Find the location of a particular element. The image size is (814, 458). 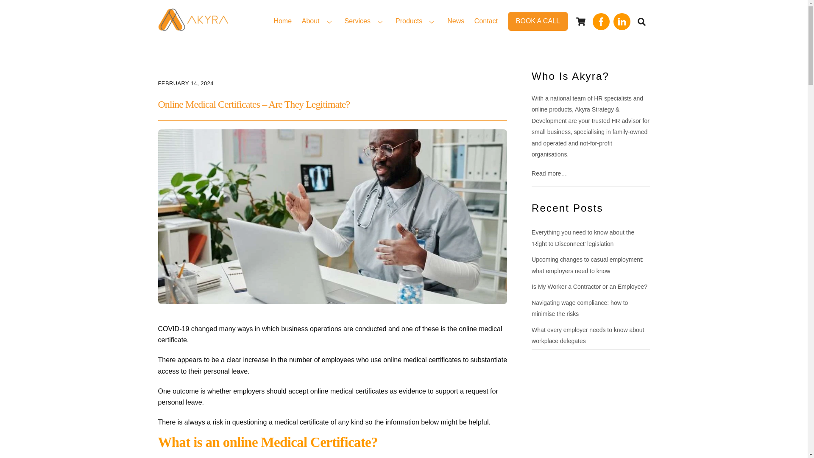

Cart is located at coordinates (581, 22).